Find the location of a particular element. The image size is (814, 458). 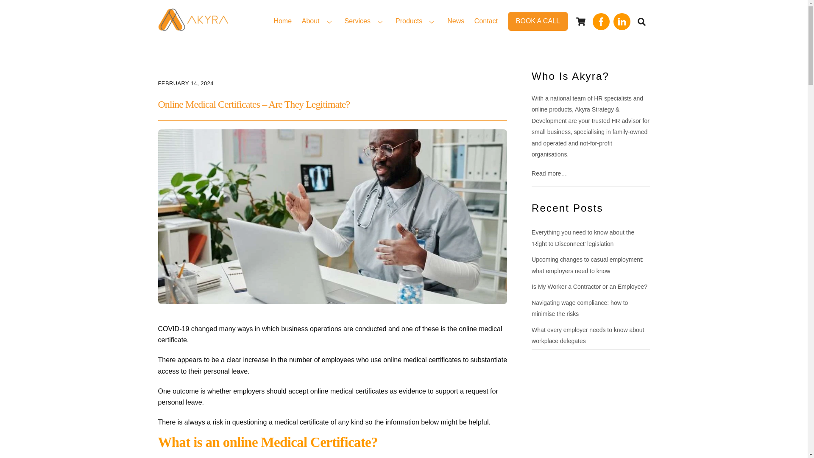

Cart is located at coordinates (581, 22).